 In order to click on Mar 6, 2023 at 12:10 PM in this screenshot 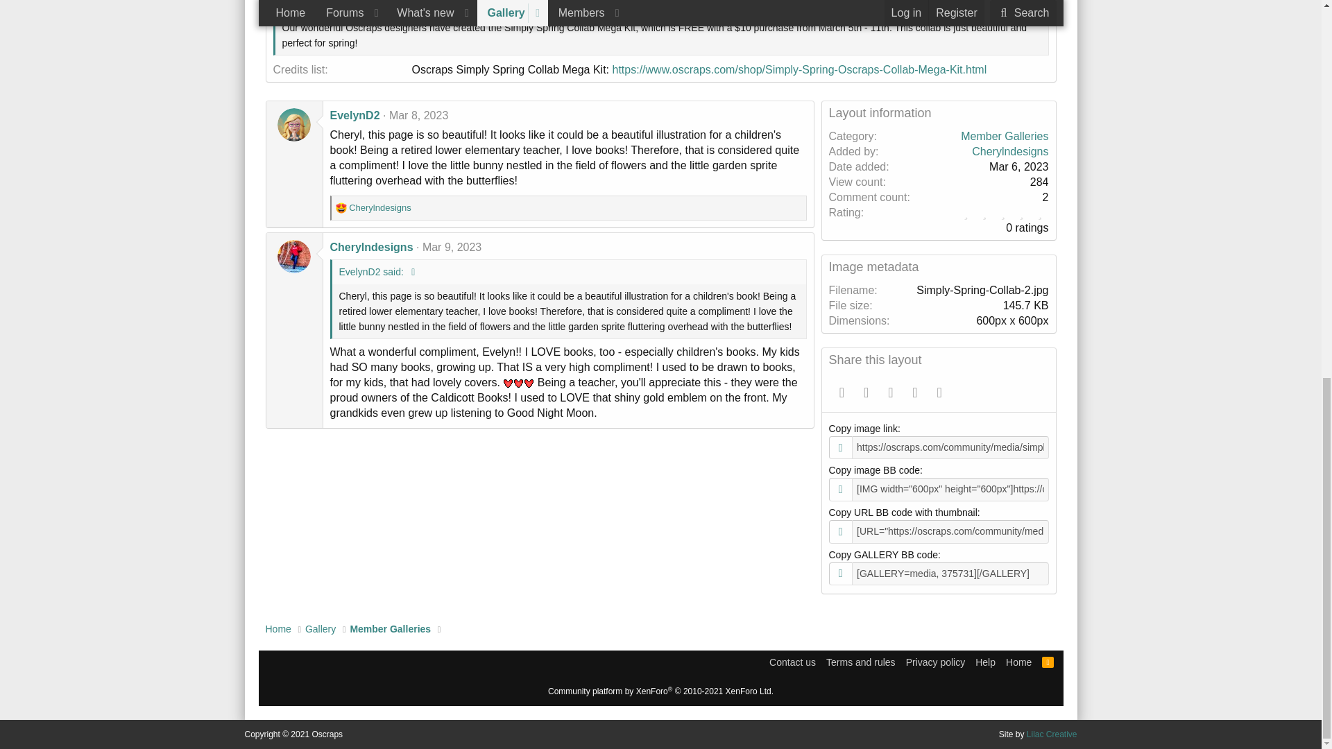, I will do `click(1018, 166)`.